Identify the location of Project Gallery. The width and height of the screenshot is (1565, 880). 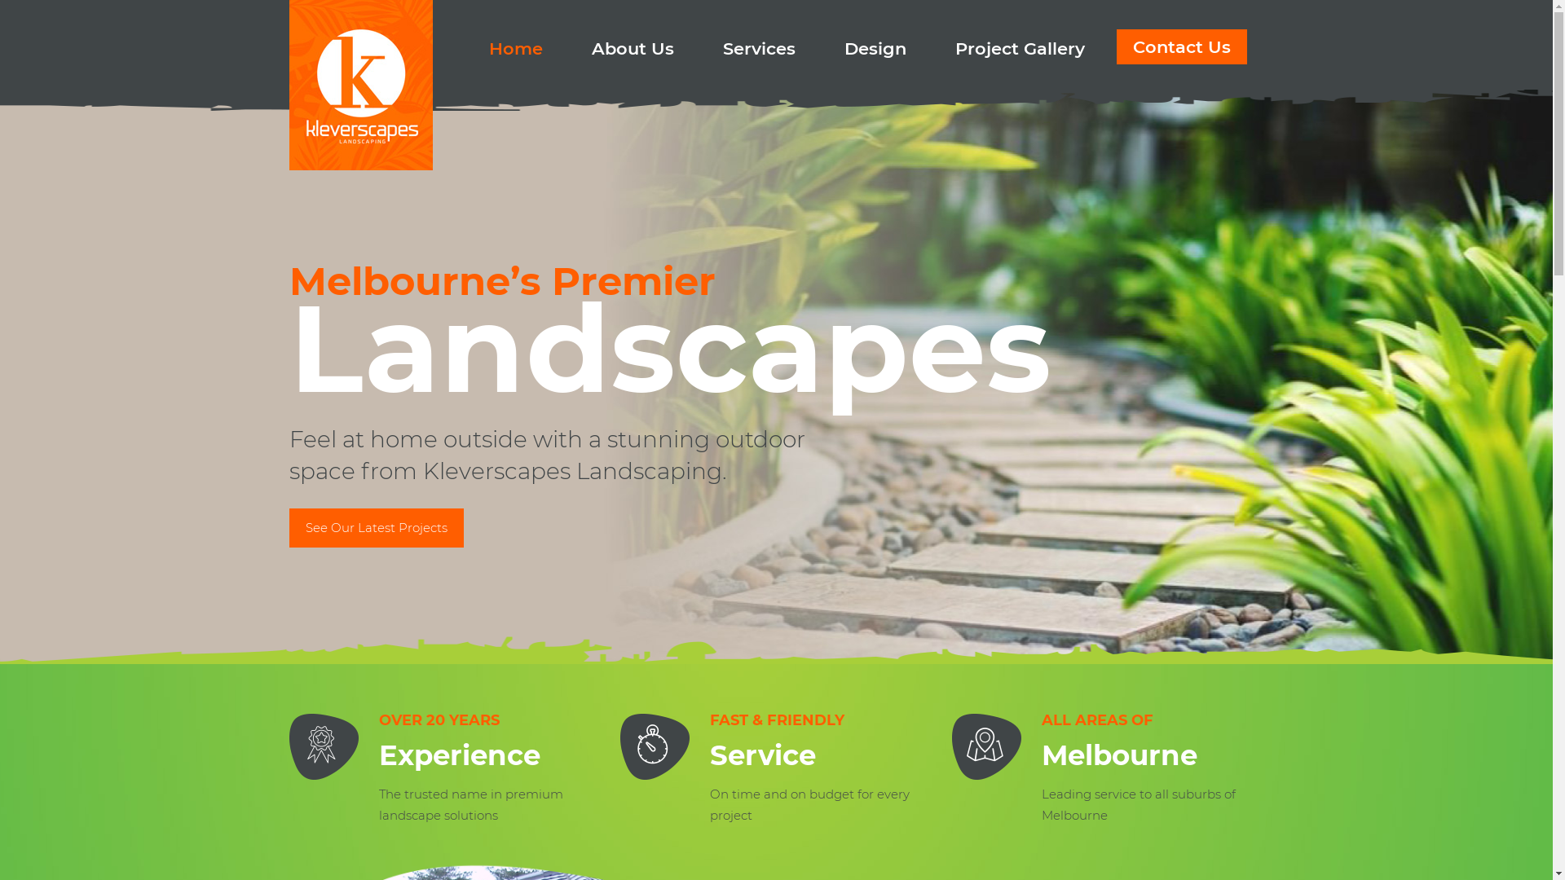
(1021, 37).